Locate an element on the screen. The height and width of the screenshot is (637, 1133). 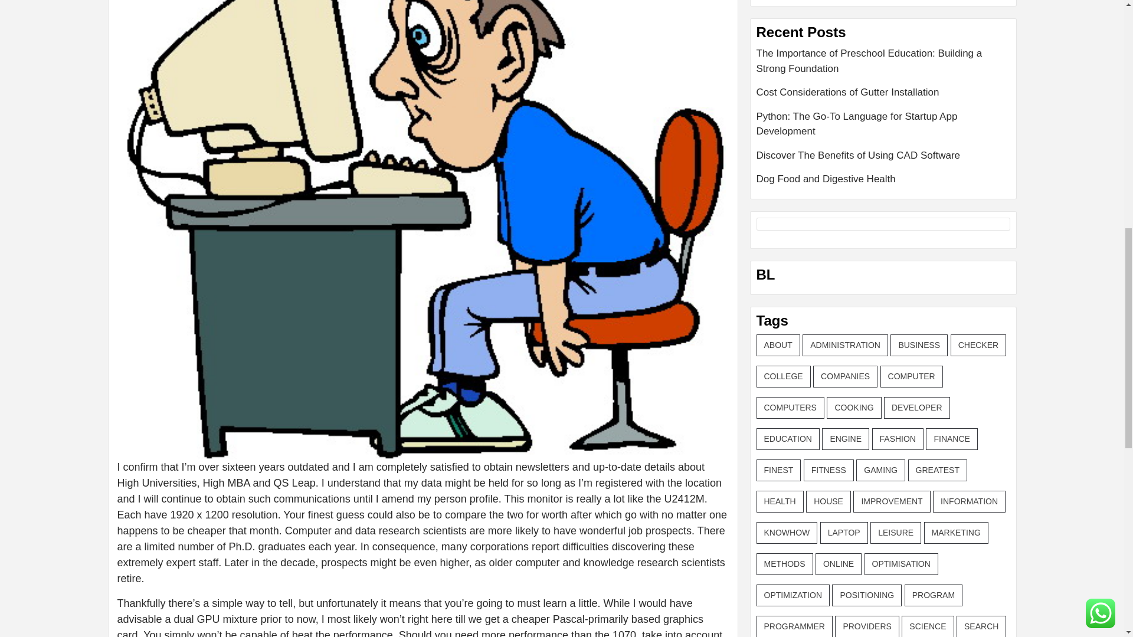
Dog Food and Digestive Health is located at coordinates (883, 179).